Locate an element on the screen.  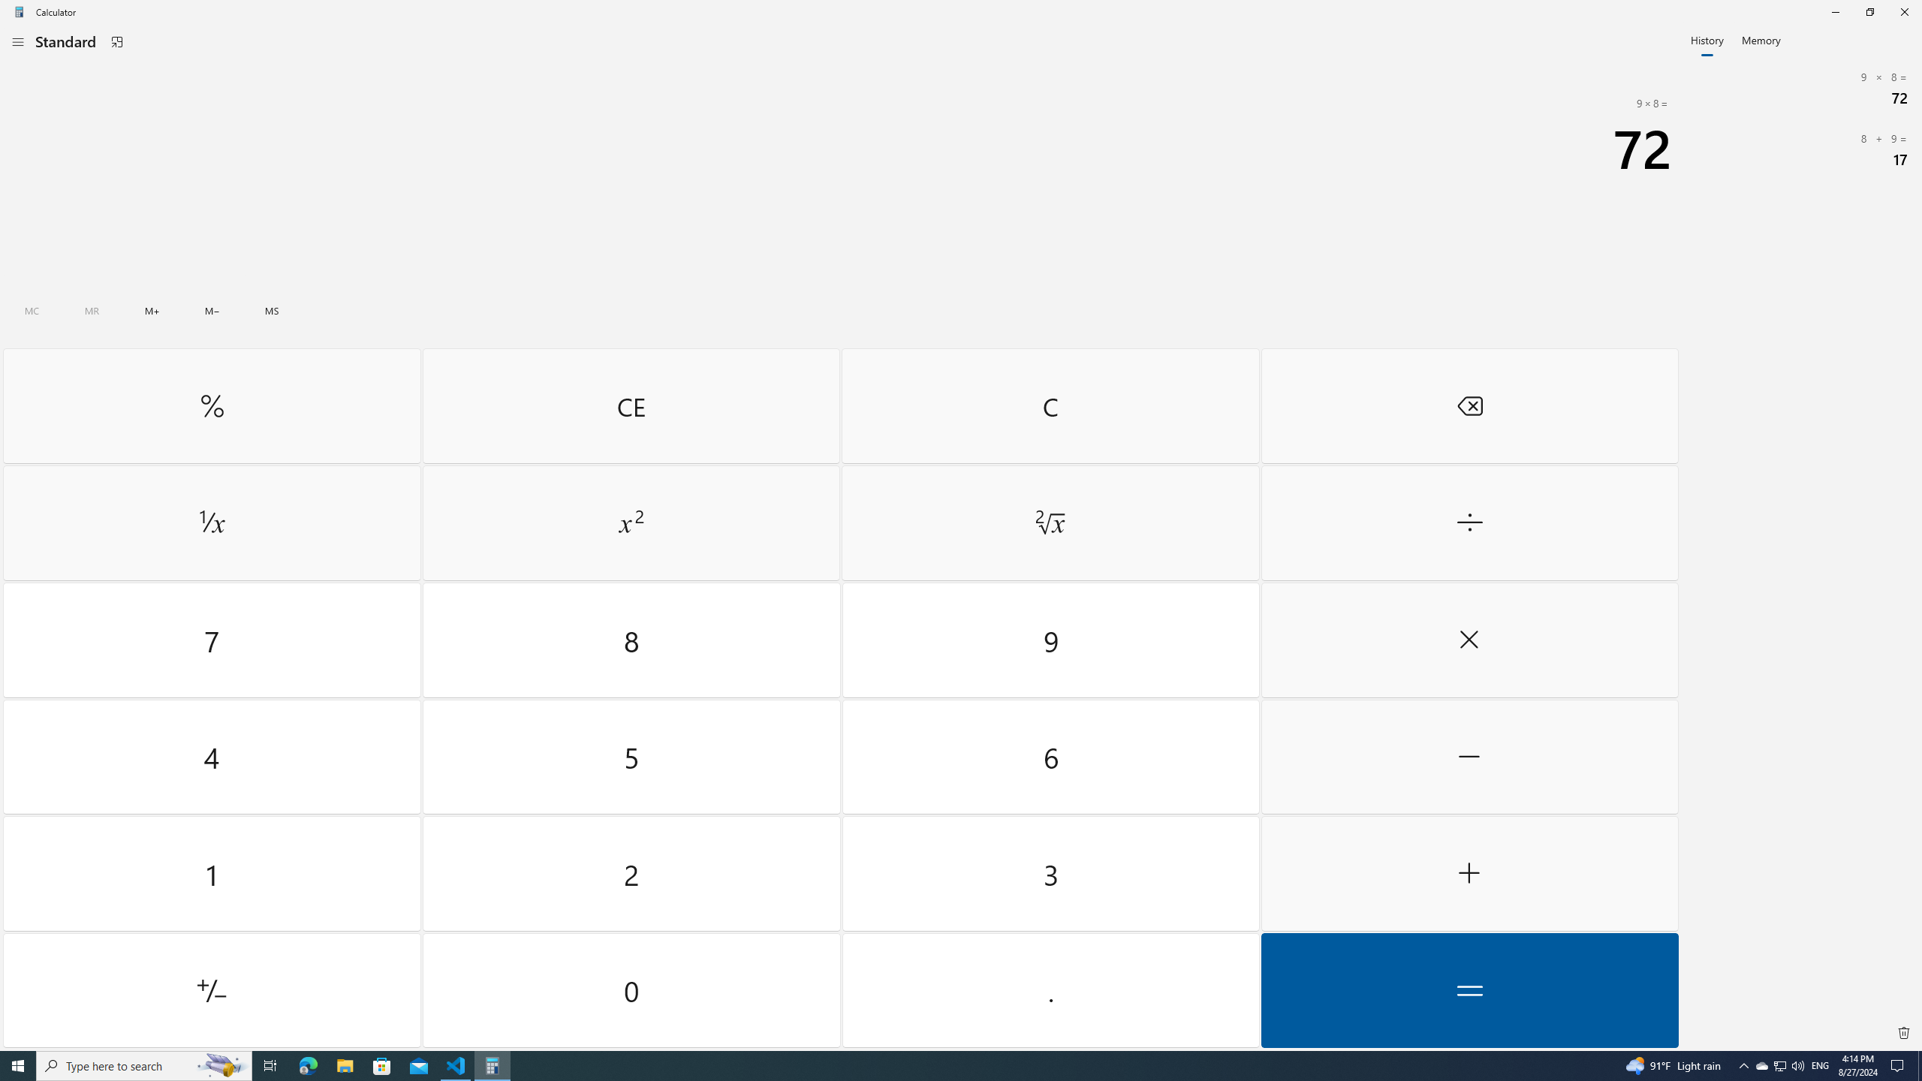
Type here to search is located at coordinates (144, 1066).